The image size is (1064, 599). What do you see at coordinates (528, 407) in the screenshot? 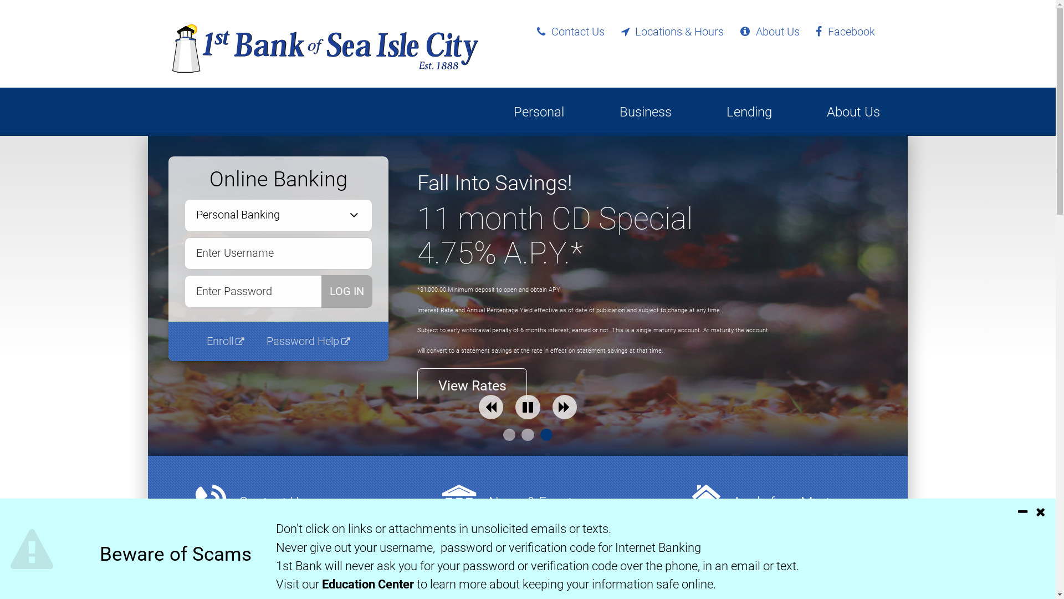
I see `Pause Slideshow` at bounding box center [528, 407].